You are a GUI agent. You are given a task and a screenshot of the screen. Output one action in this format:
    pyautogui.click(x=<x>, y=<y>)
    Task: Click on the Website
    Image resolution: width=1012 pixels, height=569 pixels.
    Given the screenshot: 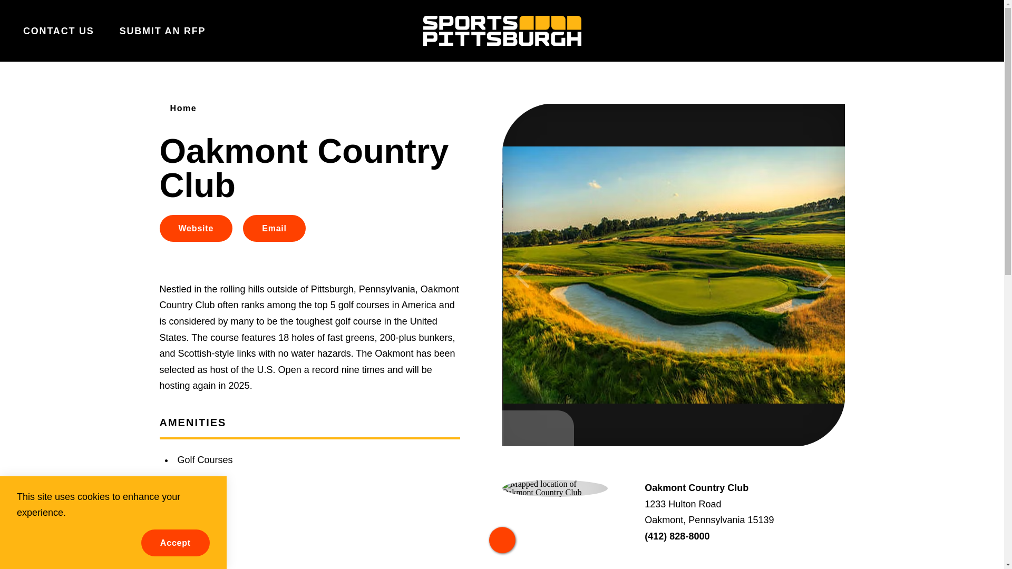 What is the action you would take?
    pyautogui.click(x=196, y=229)
    